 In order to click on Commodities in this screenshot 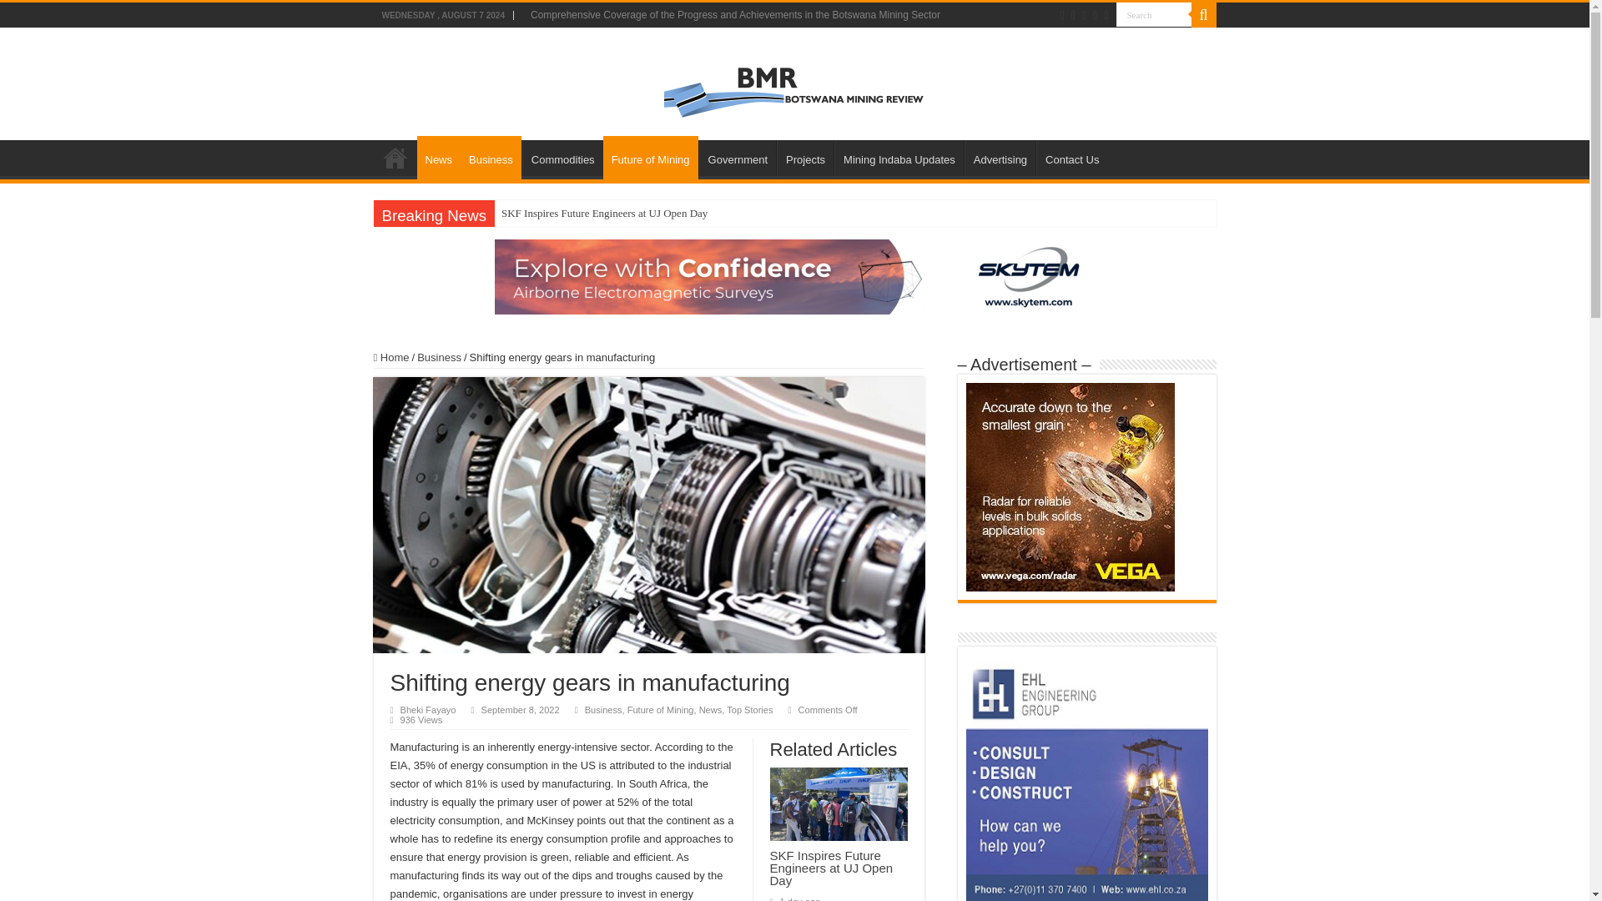, I will do `click(562, 157)`.